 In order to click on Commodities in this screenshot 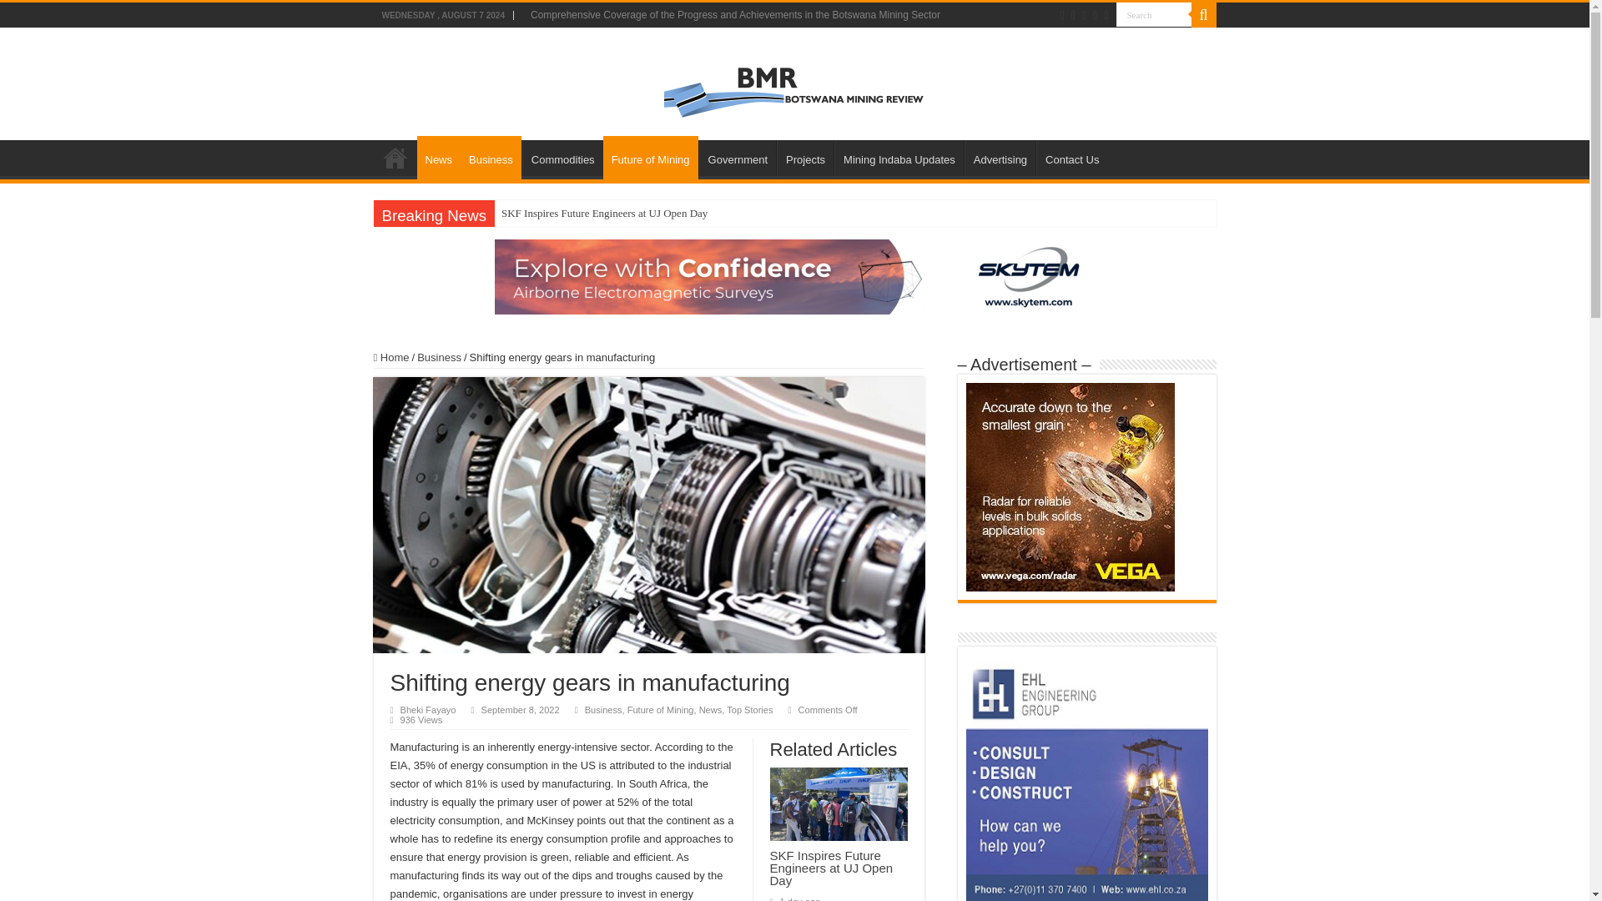, I will do `click(562, 157)`.